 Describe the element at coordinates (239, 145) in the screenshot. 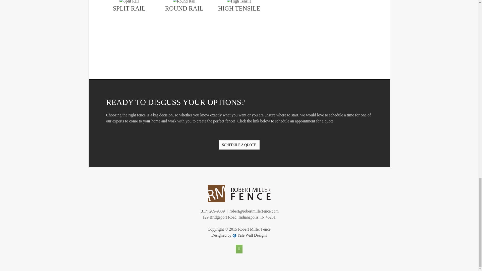

I see `SCHEDULE A QUOTE` at that location.